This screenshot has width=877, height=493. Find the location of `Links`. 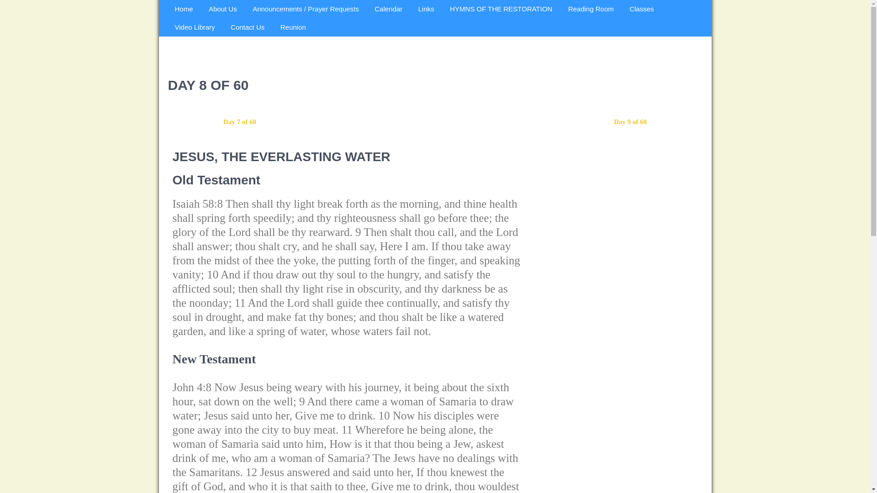

Links is located at coordinates (426, 9).